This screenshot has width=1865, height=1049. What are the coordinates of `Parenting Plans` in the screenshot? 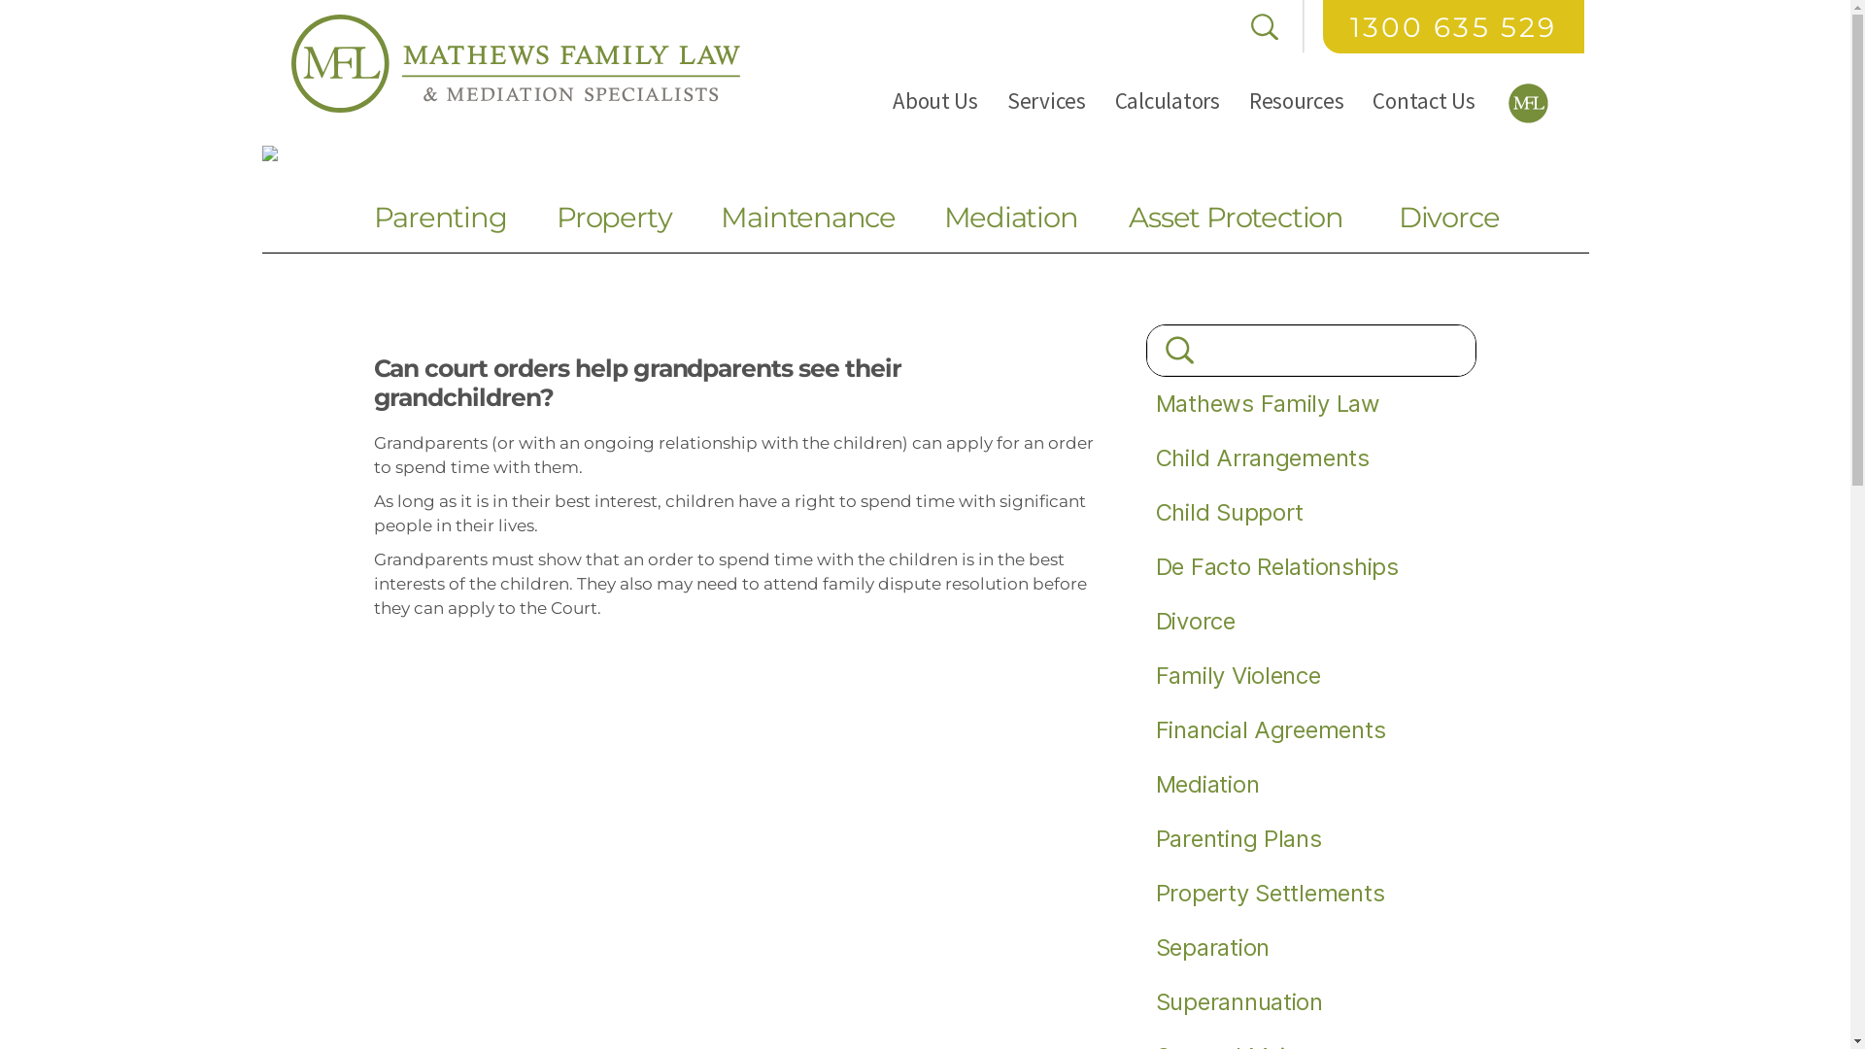 It's located at (1239, 839).